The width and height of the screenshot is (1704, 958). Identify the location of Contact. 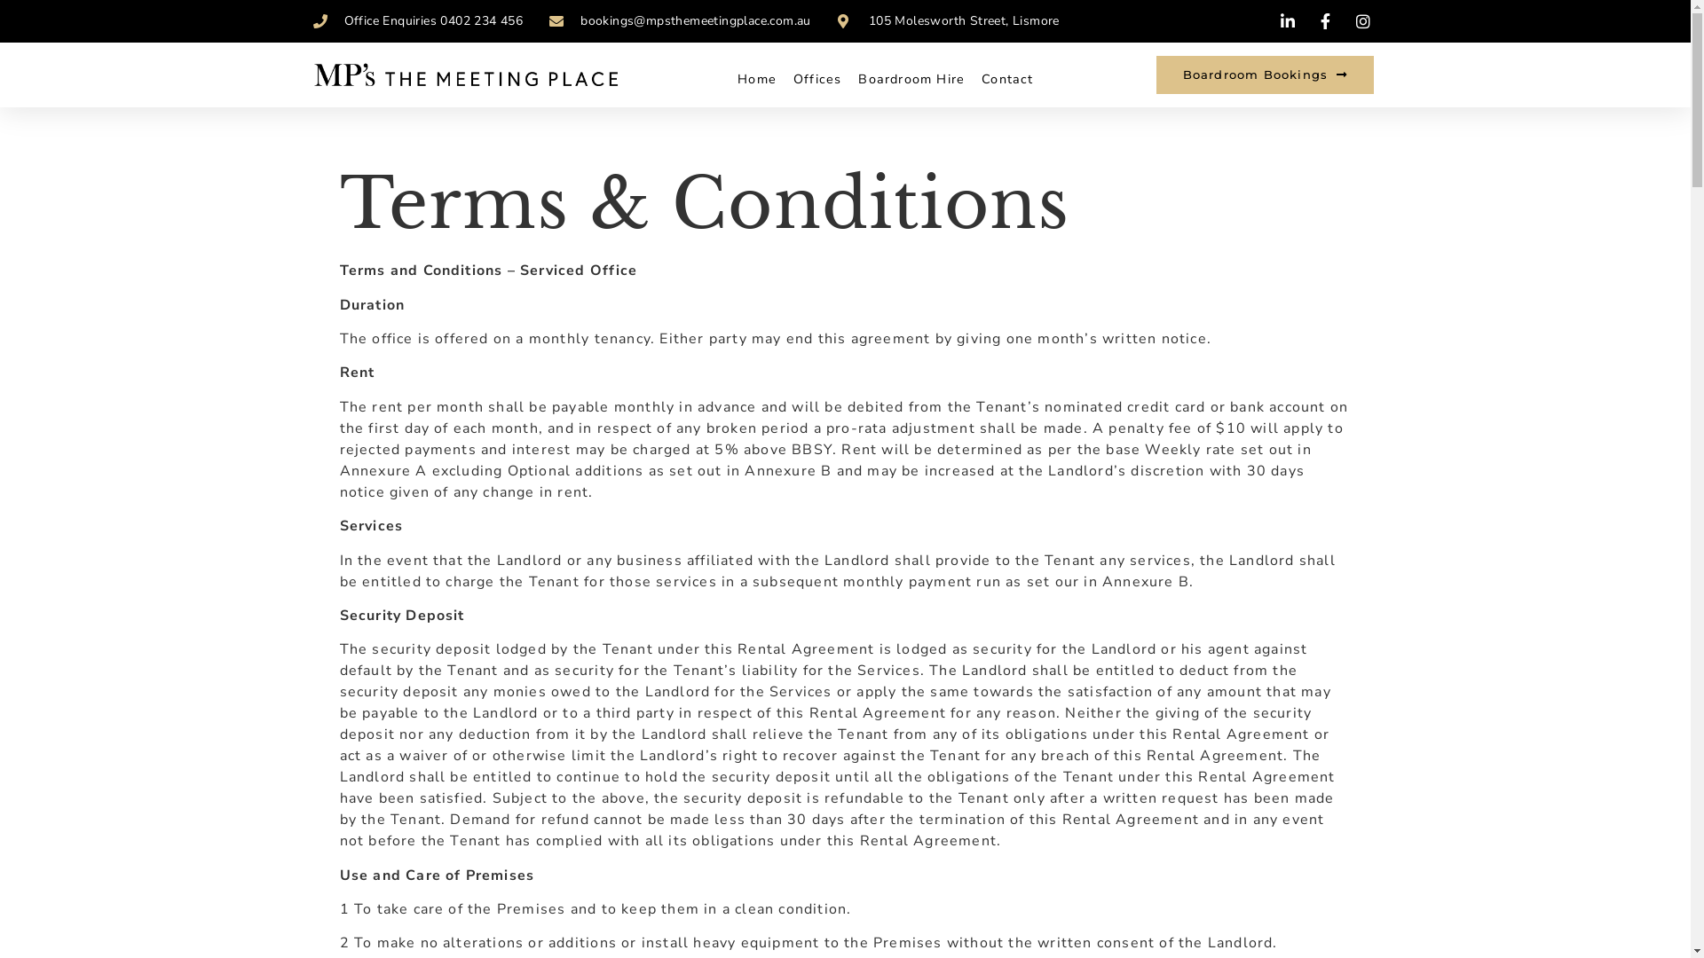
(1007, 79).